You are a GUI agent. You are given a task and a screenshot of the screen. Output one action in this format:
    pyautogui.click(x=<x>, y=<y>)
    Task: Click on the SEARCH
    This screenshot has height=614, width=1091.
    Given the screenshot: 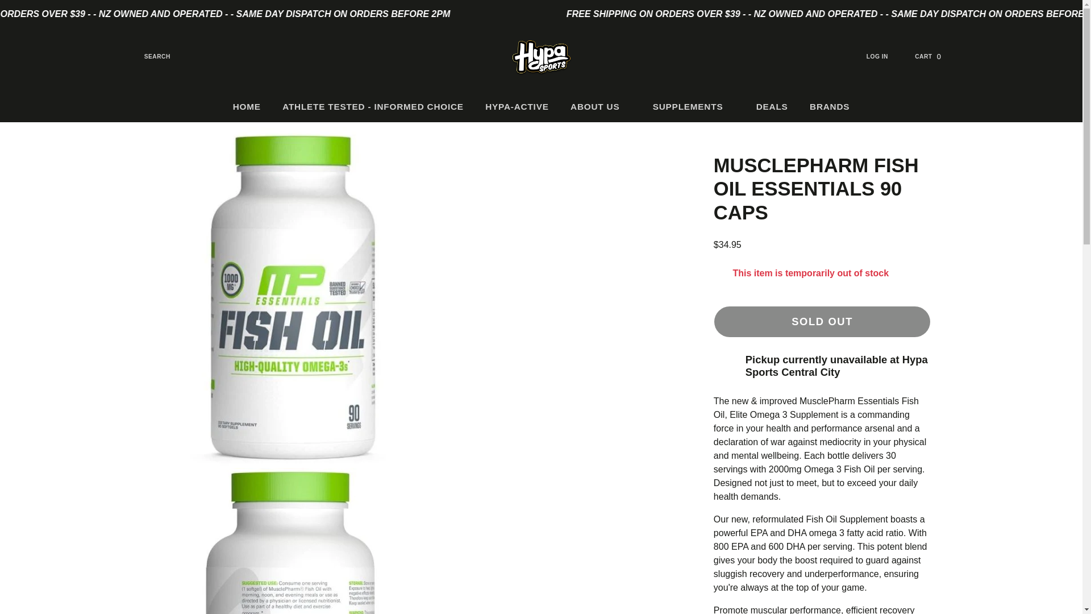 What is the action you would take?
    pyautogui.click(x=373, y=106)
    